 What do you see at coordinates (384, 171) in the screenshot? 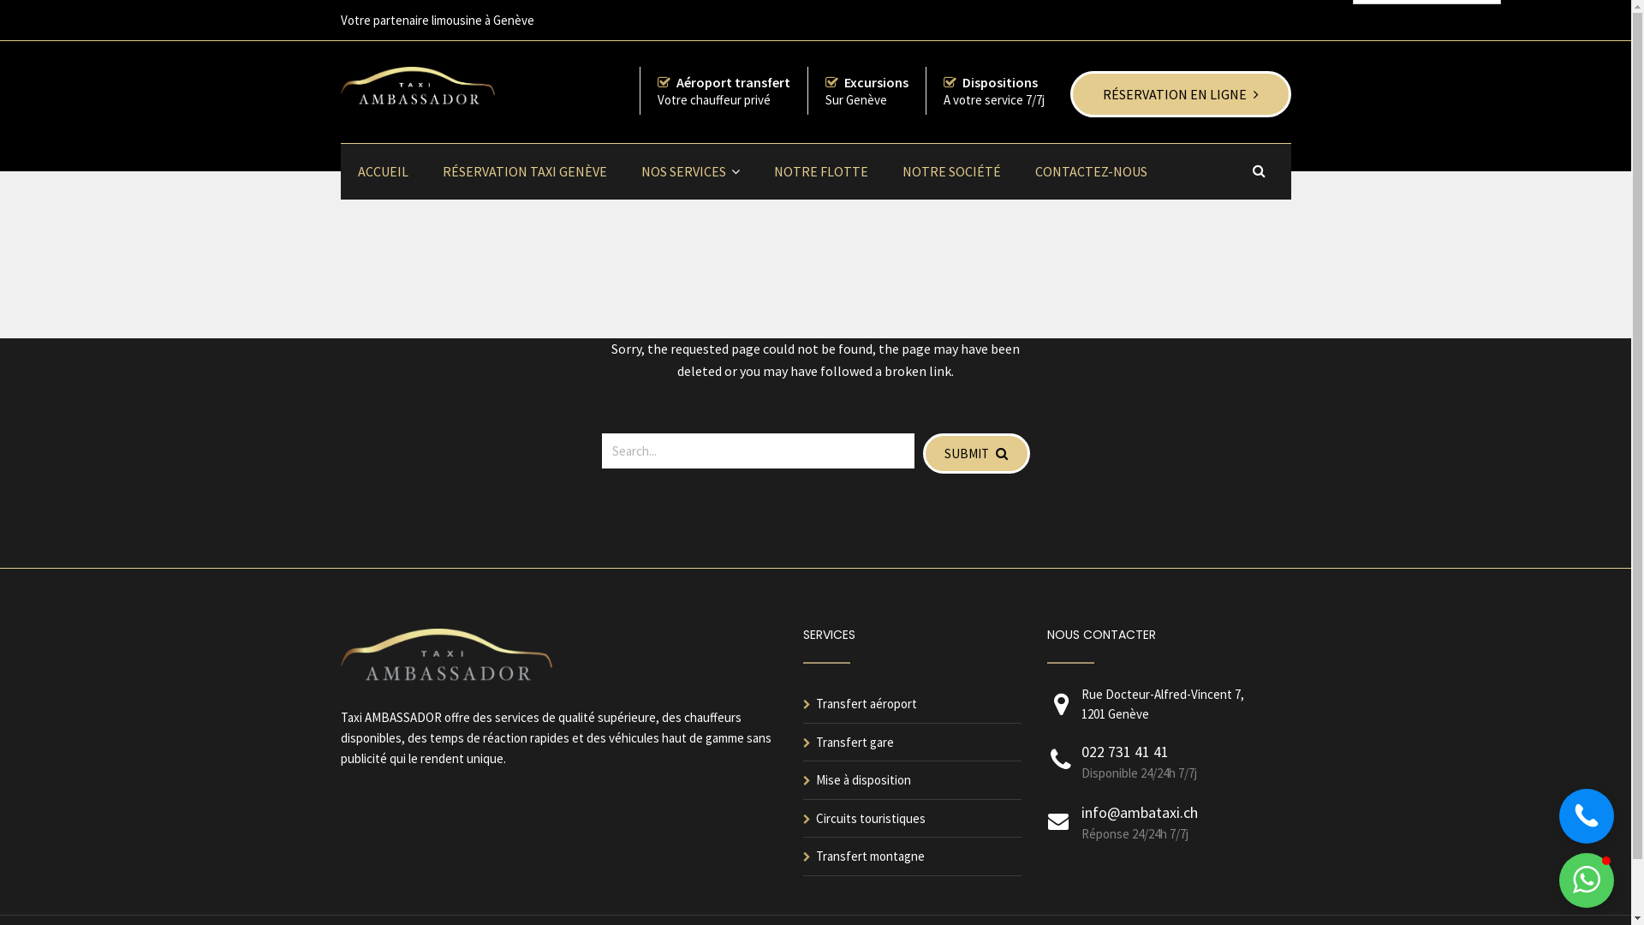
I see `ACCUEIL` at bounding box center [384, 171].